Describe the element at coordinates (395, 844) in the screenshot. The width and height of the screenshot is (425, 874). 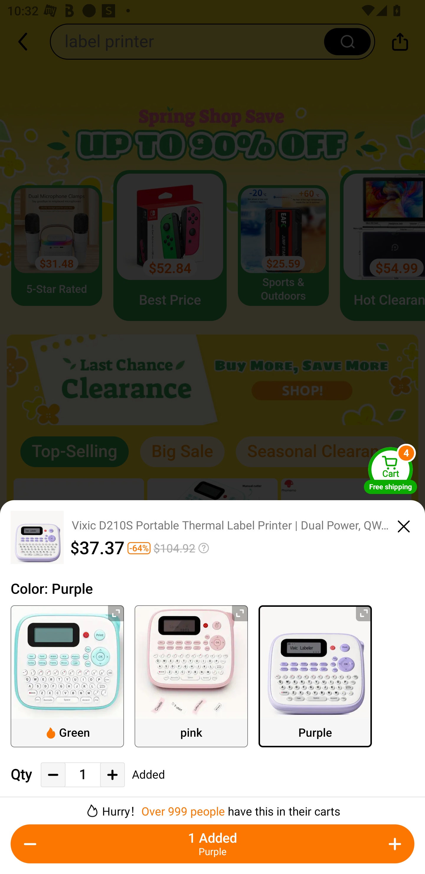
I see `Add Quantity Button` at that location.